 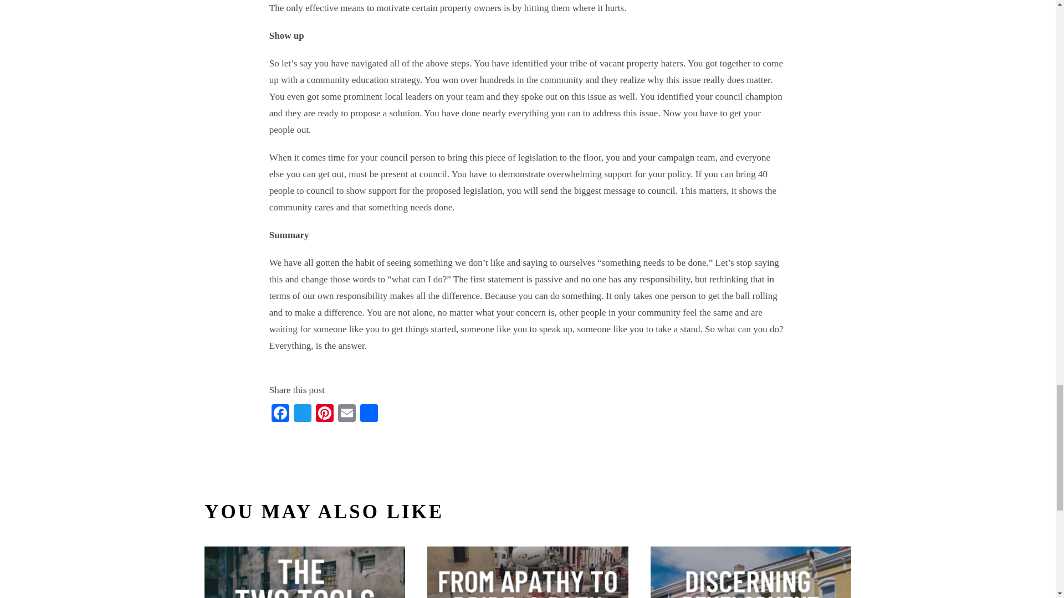 What do you see at coordinates (280, 414) in the screenshot?
I see `Facebook` at bounding box center [280, 414].